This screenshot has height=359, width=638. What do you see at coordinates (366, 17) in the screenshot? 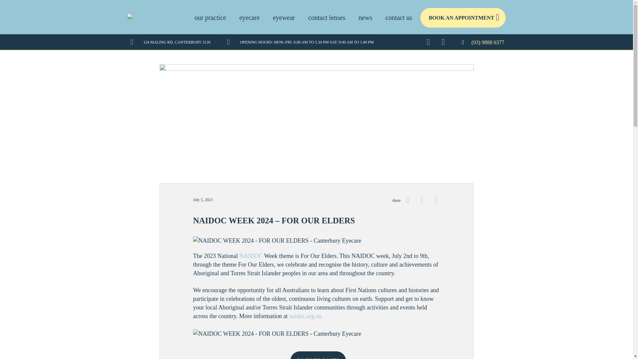
I see `news` at bounding box center [366, 17].